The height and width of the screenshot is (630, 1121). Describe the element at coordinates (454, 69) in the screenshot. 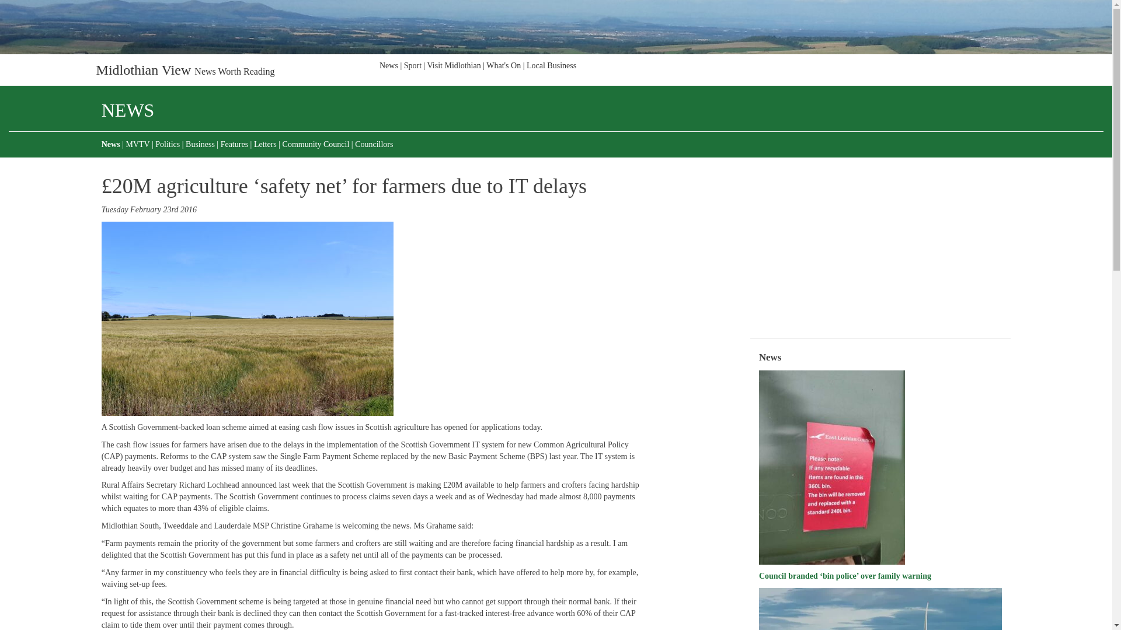

I see `Visit Midlothian` at that location.